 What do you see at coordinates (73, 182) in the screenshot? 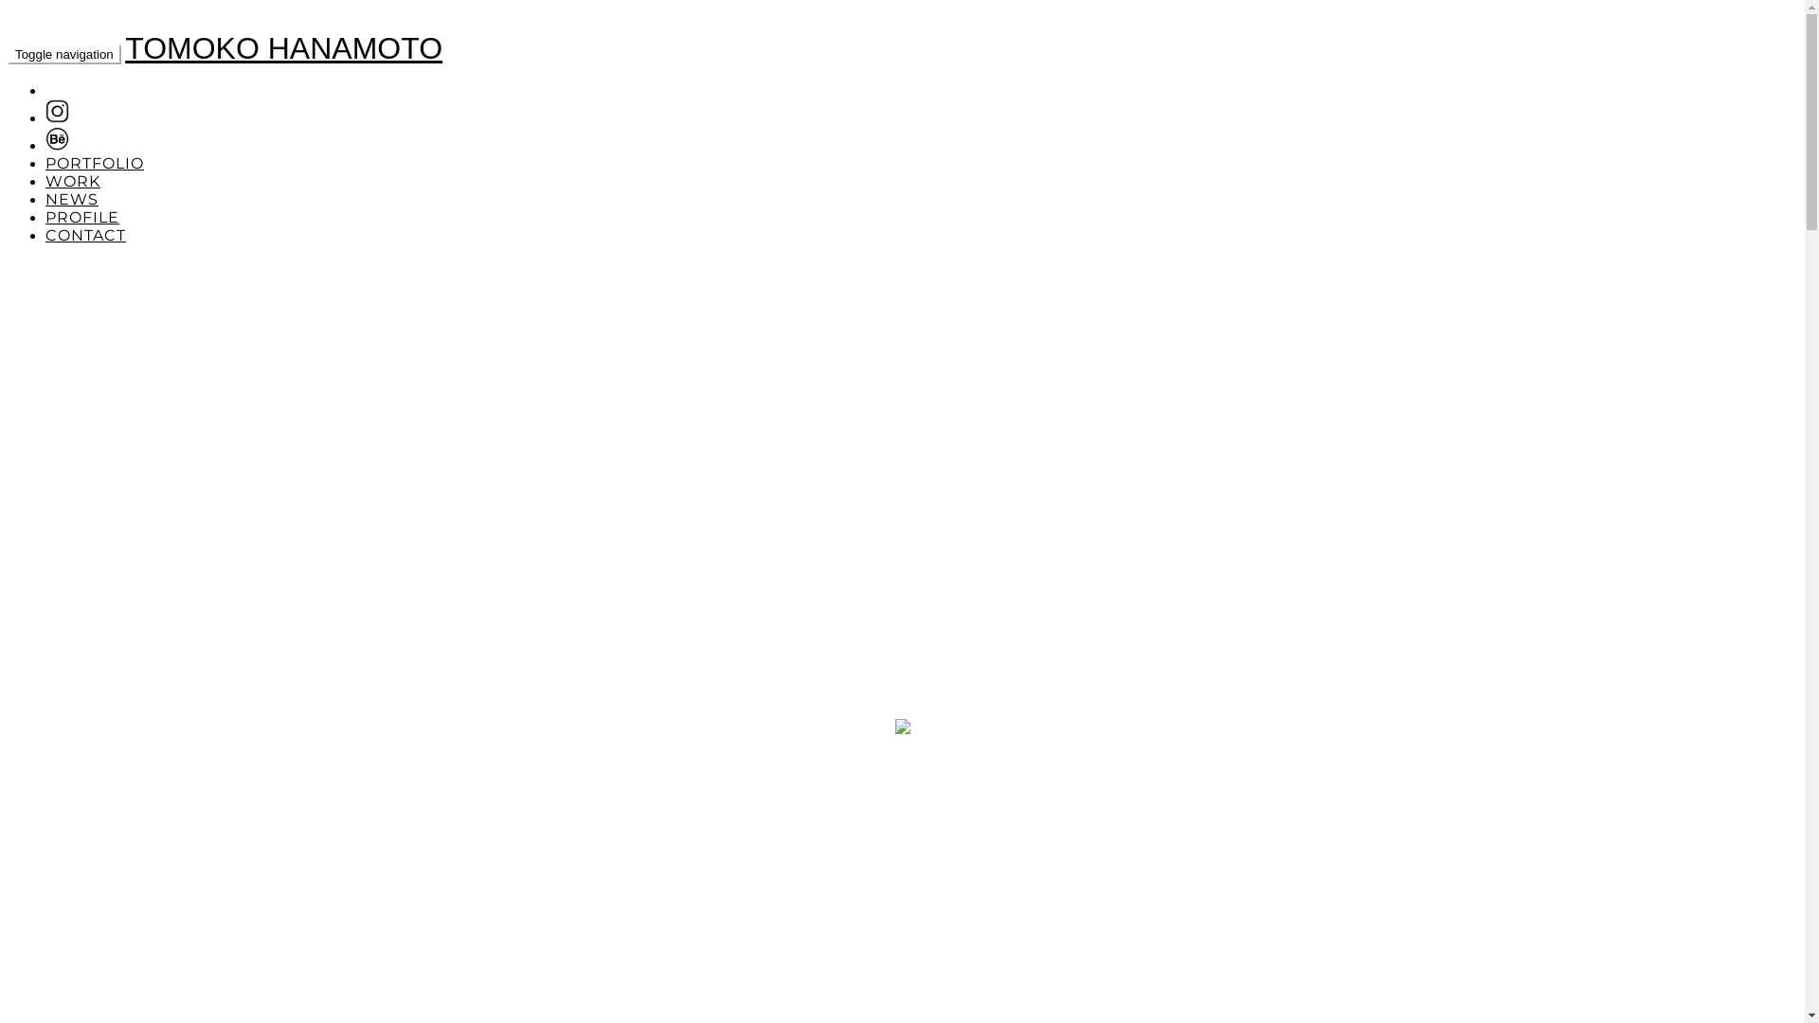
I see `WORK` at bounding box center [73, 182].